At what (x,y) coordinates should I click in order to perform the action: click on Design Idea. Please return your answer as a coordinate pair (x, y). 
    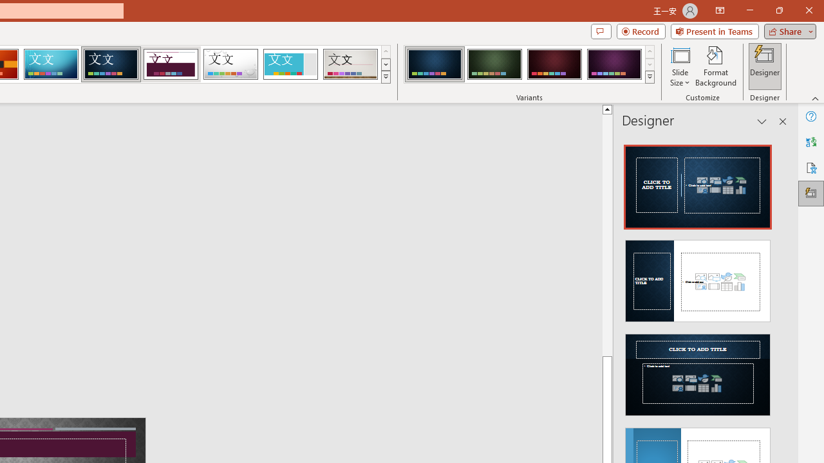
    Looking at the image, I should click on (698, 370).